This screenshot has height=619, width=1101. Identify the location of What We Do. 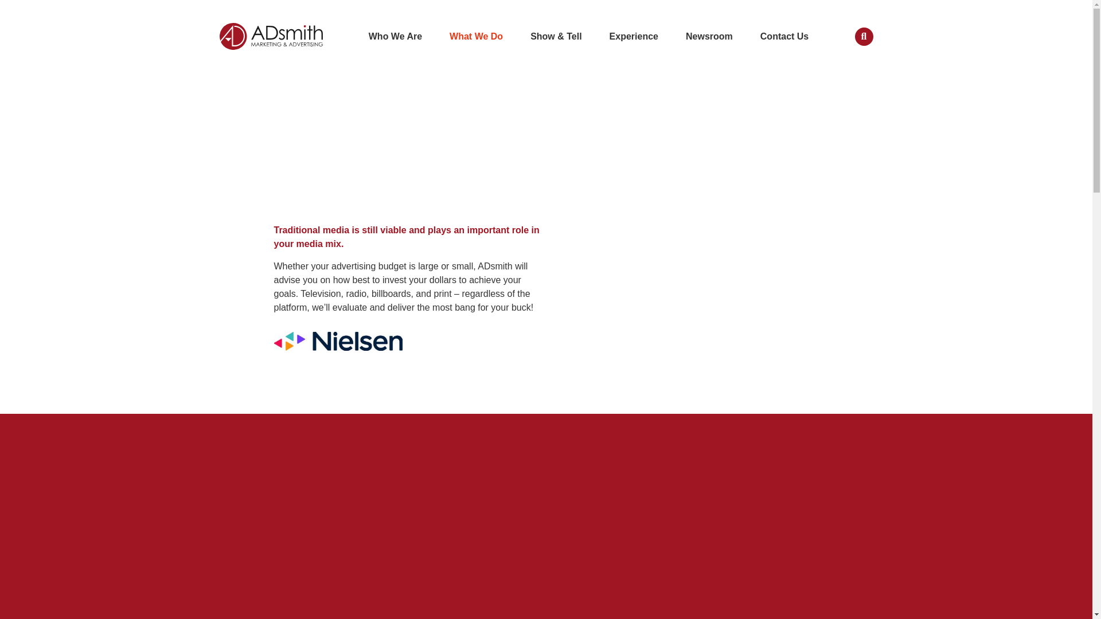
(476, 37).